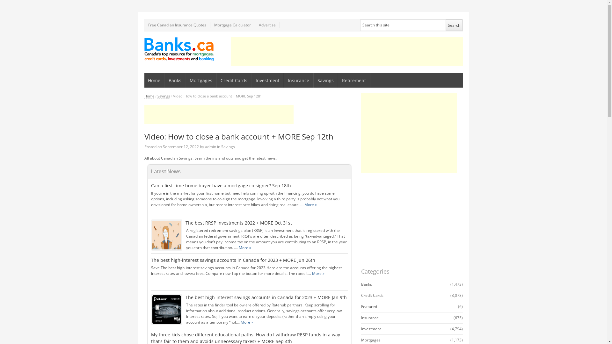 Image resolution: width=612 pixels, height=344 pixels. Describe the element at coordinates (299, 80) in the screenshot. I see `Insurance` at that location.